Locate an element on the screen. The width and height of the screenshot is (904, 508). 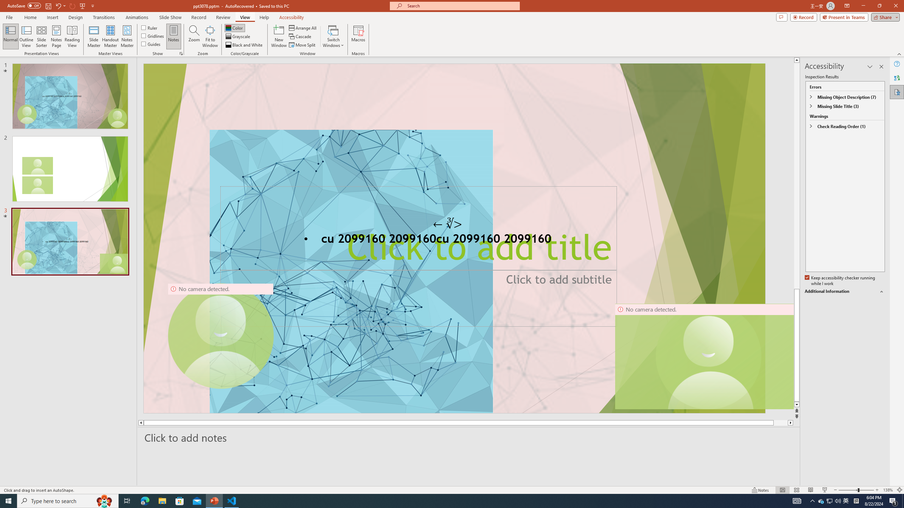
Gridlines is located at coordinates (153, 35).